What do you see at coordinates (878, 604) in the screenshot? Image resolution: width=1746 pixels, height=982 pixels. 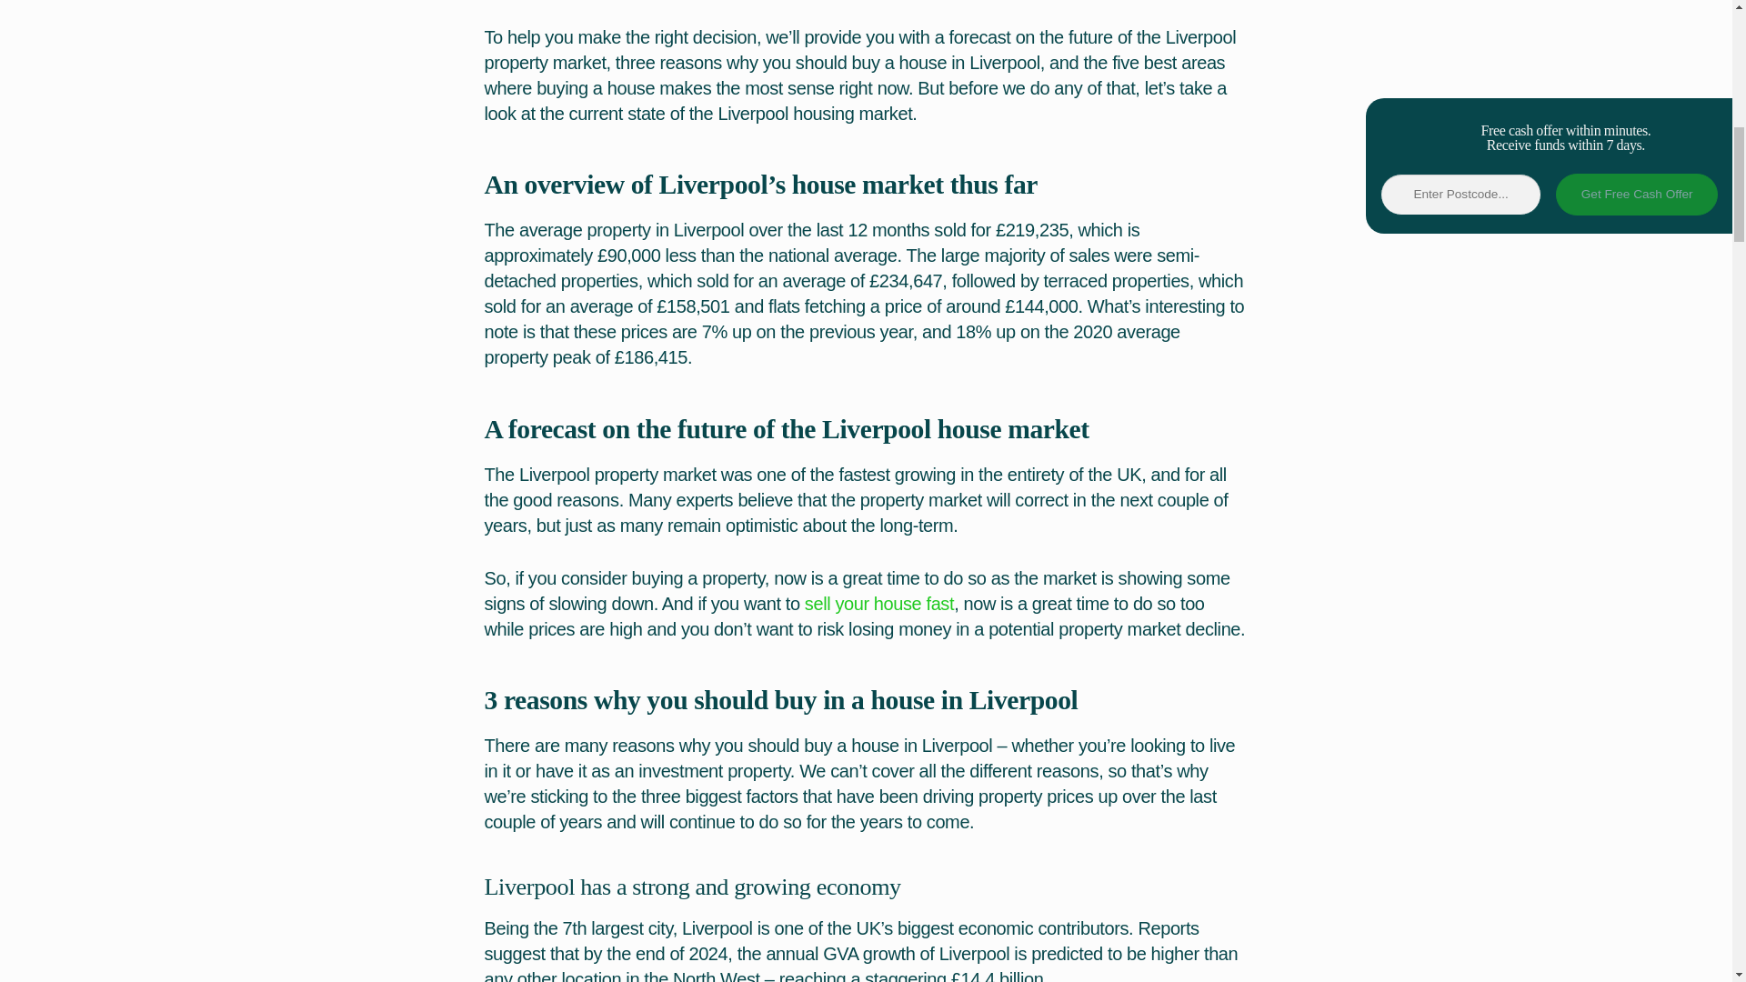 I see `sell your house fast` at bounding box center [878, 604].